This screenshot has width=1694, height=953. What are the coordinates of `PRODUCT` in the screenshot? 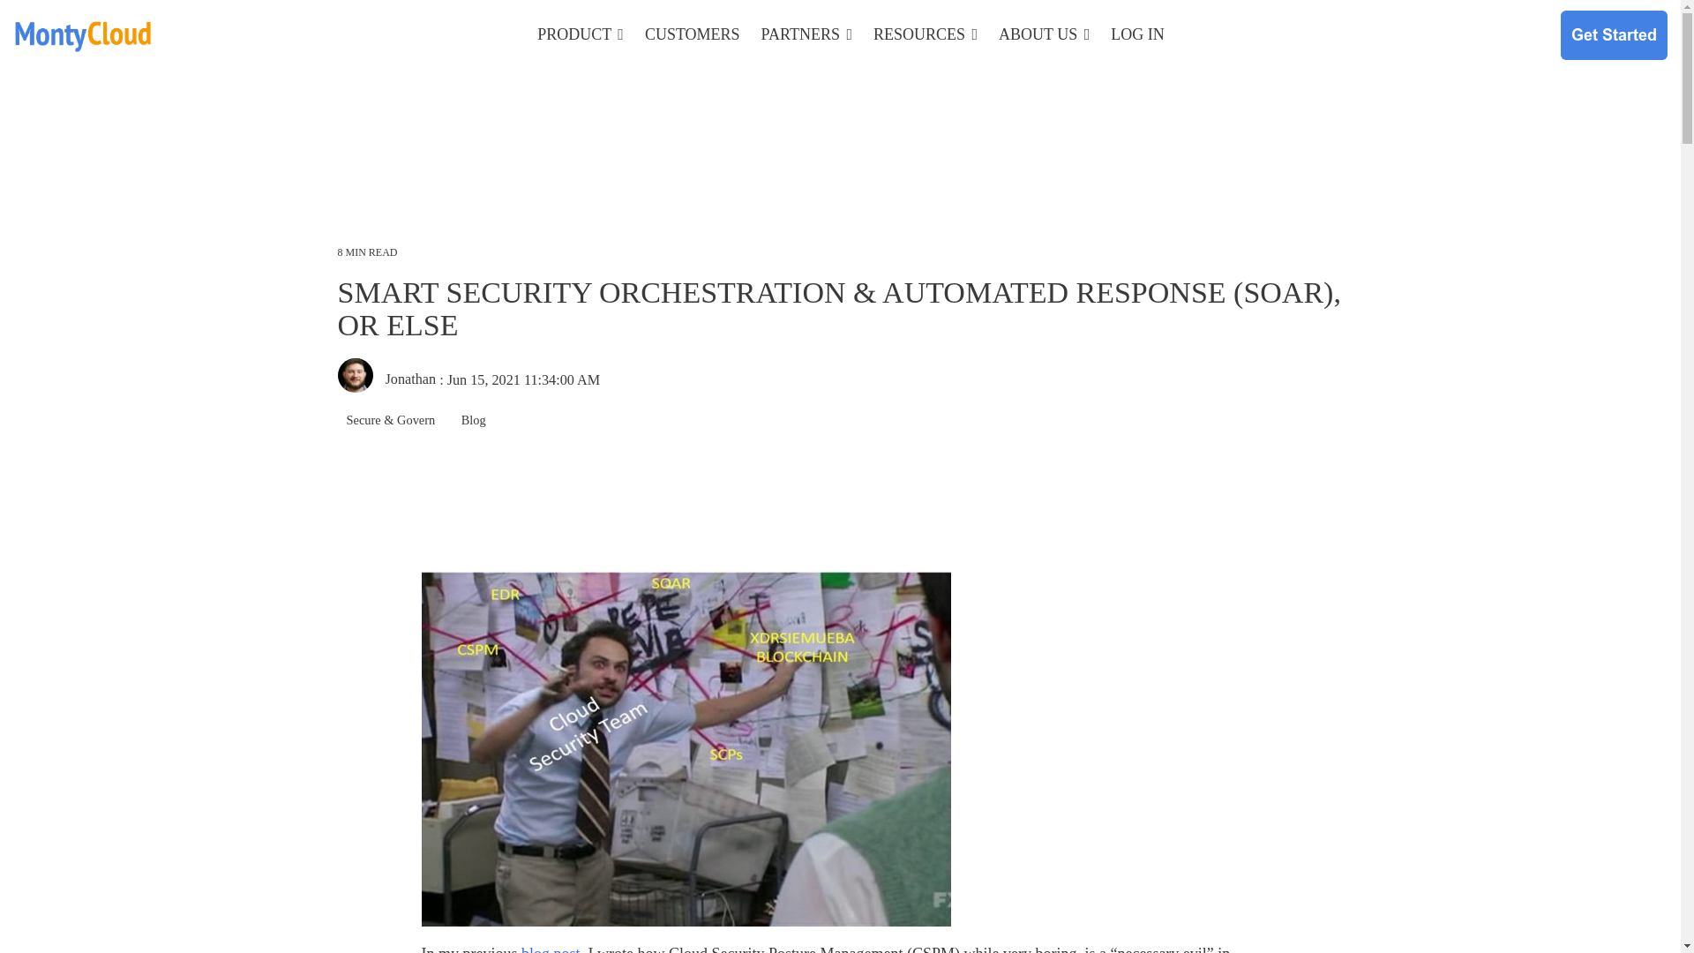 It's located at (580, 34).